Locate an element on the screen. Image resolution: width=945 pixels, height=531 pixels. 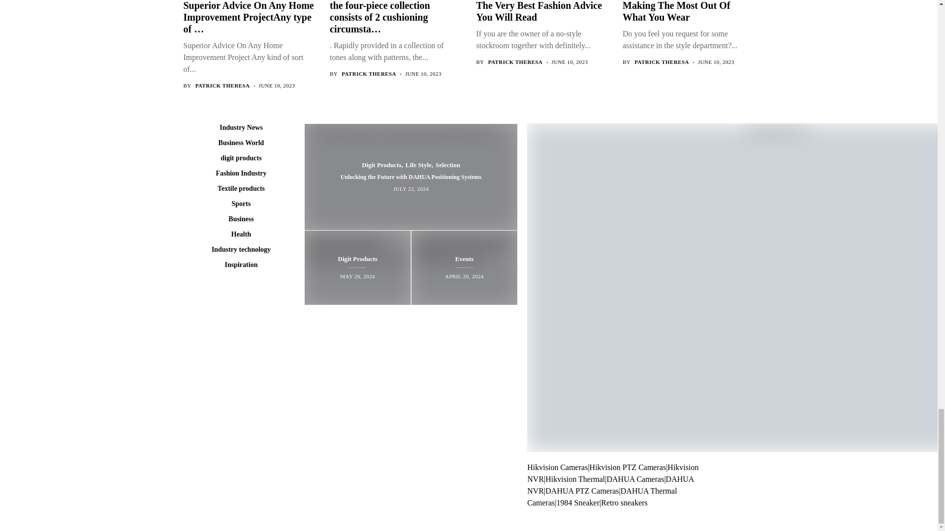
Posts by Patrick Theresa is located at coordinates (661, 62).